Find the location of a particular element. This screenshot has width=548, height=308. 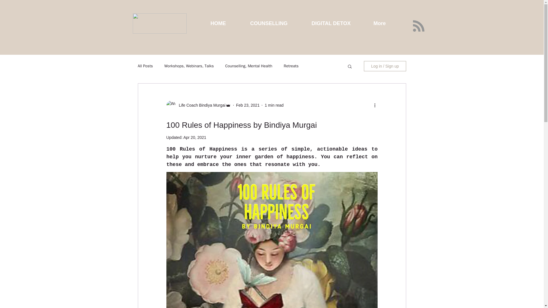

HOME is located at coordinates (225, 23).